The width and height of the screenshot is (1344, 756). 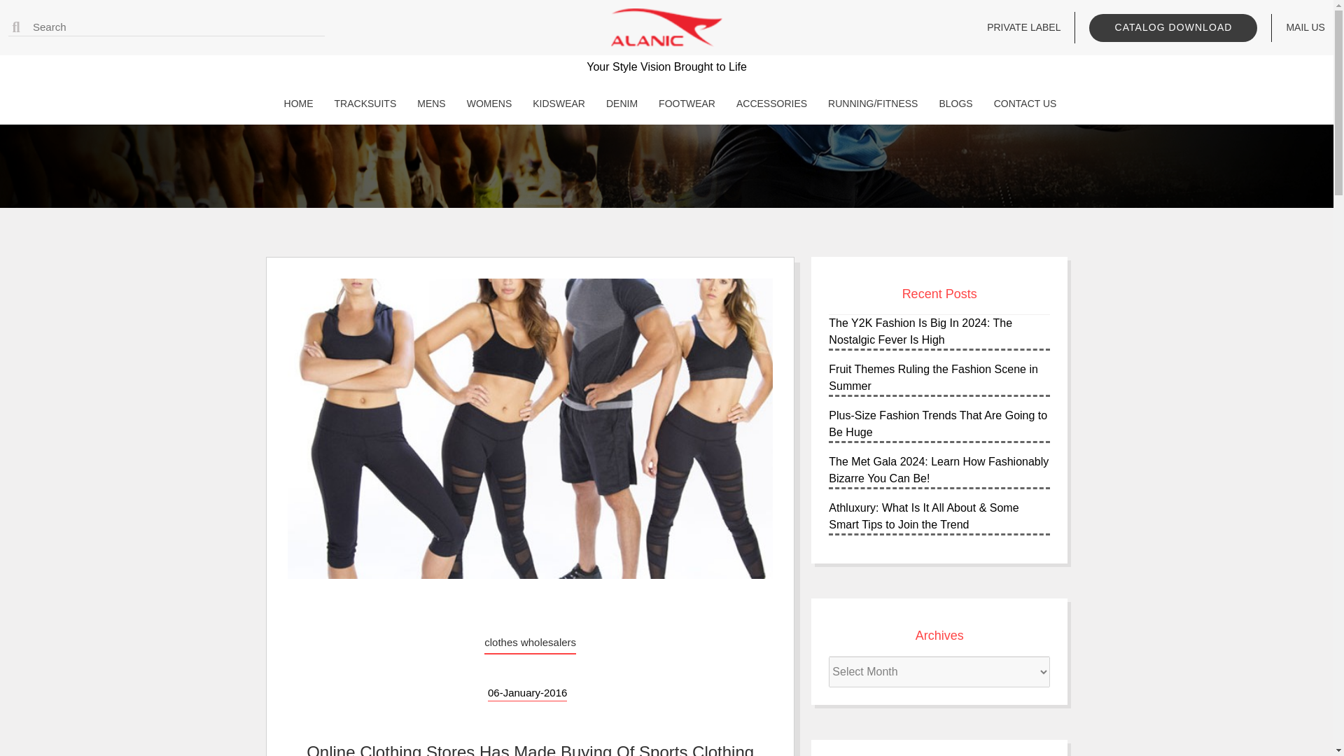 What do you see at coordinates (1023, 27) in the screenshot?
I see `PRIVATE LABEL` at bounding box center [1023, 27].